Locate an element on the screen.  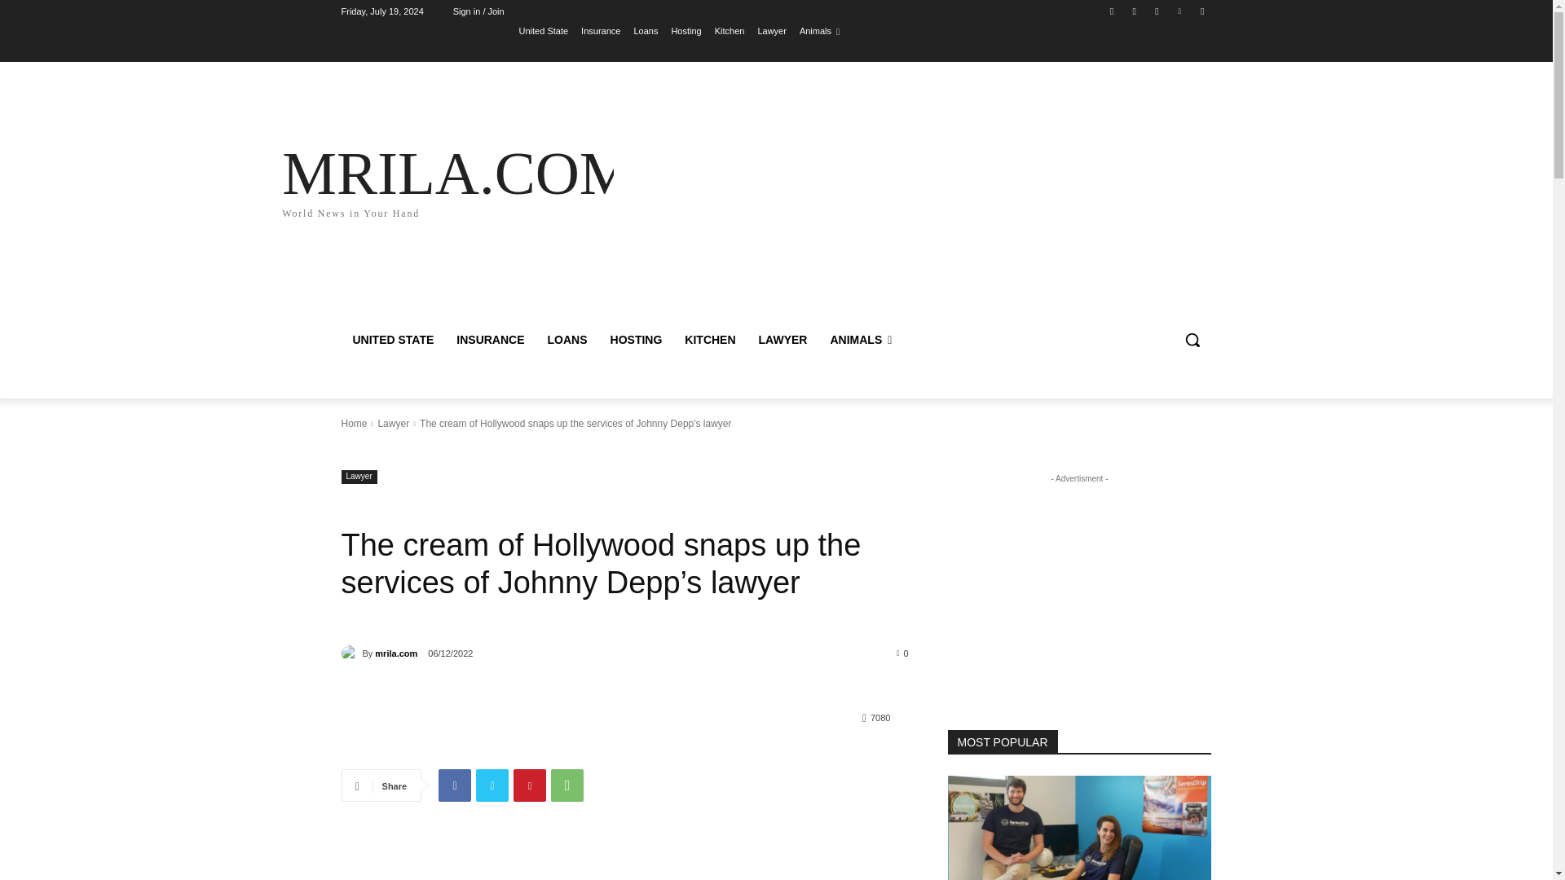
KITCHEN is located at coordinates (709, 339).